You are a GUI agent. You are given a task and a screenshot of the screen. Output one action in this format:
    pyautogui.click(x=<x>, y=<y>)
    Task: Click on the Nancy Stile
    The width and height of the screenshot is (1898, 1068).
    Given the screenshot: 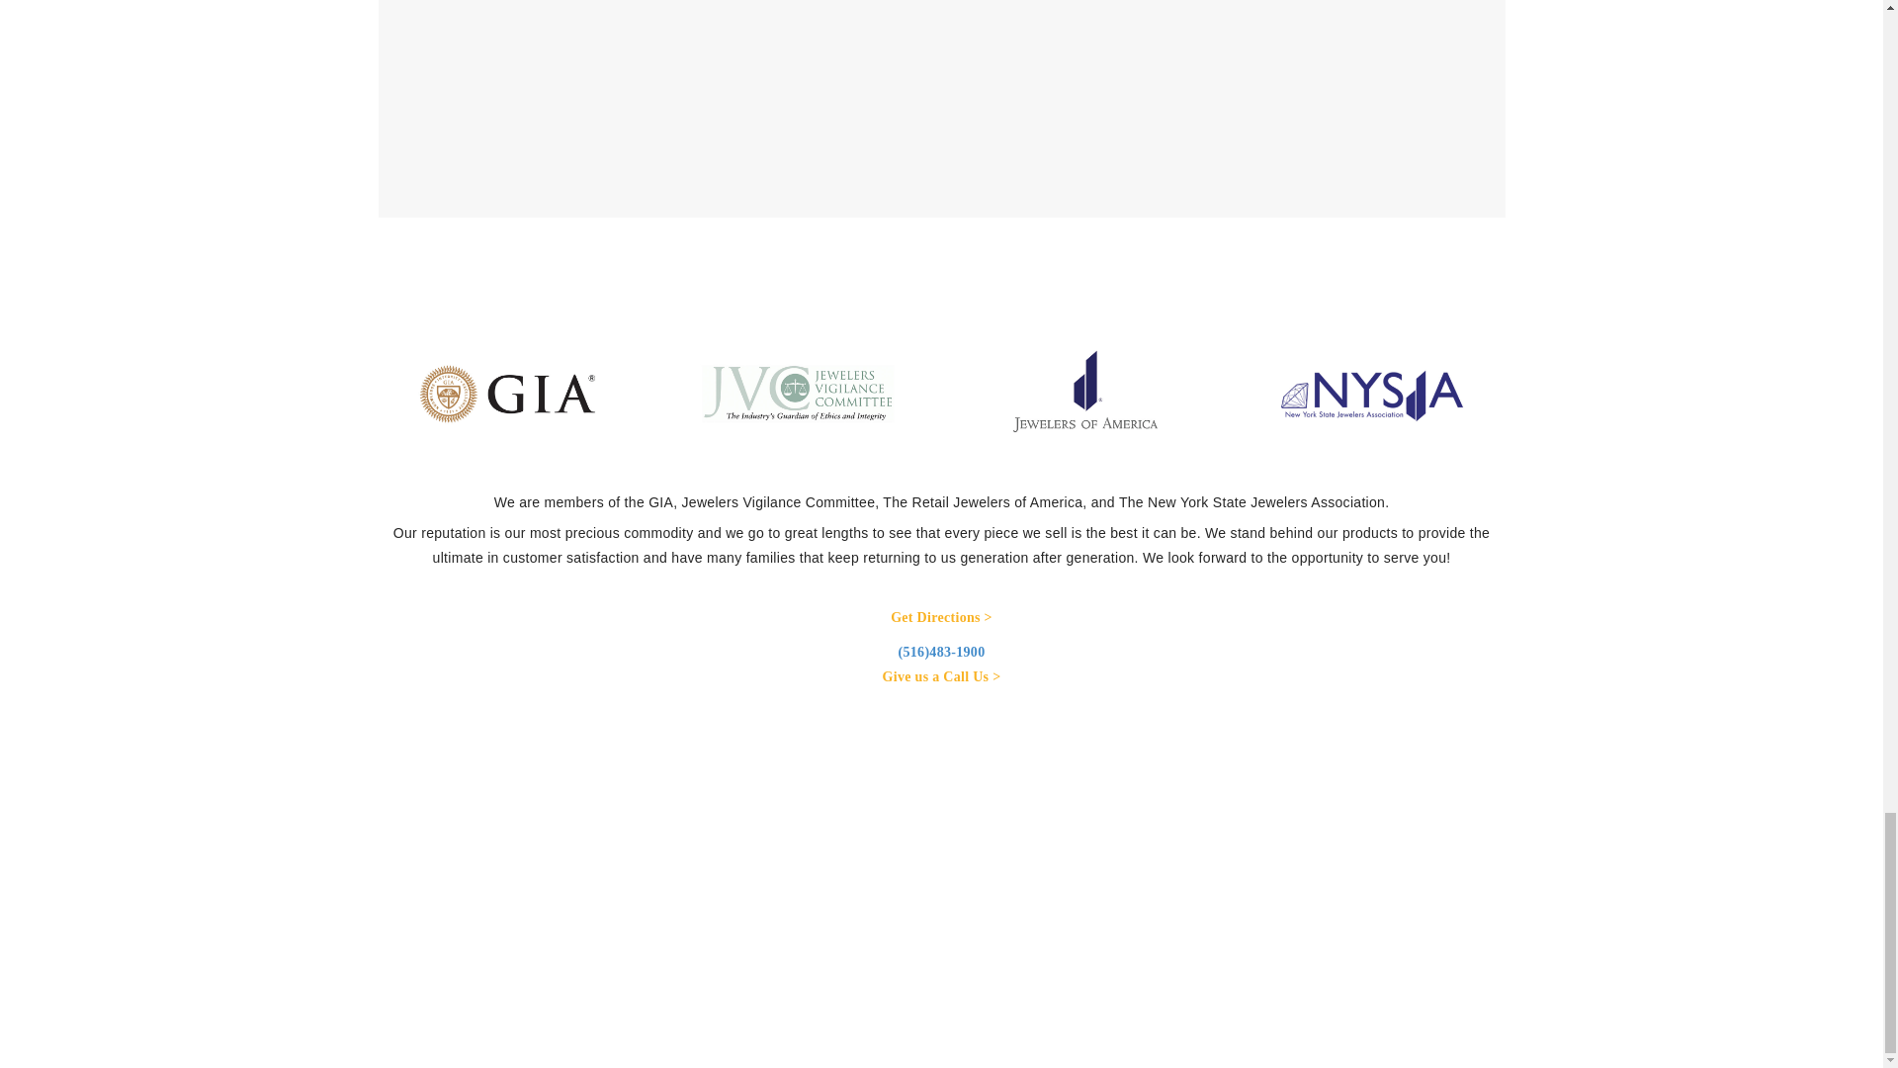 What is the action you would take?
    pyautogui.click(x=783, y=48)
    